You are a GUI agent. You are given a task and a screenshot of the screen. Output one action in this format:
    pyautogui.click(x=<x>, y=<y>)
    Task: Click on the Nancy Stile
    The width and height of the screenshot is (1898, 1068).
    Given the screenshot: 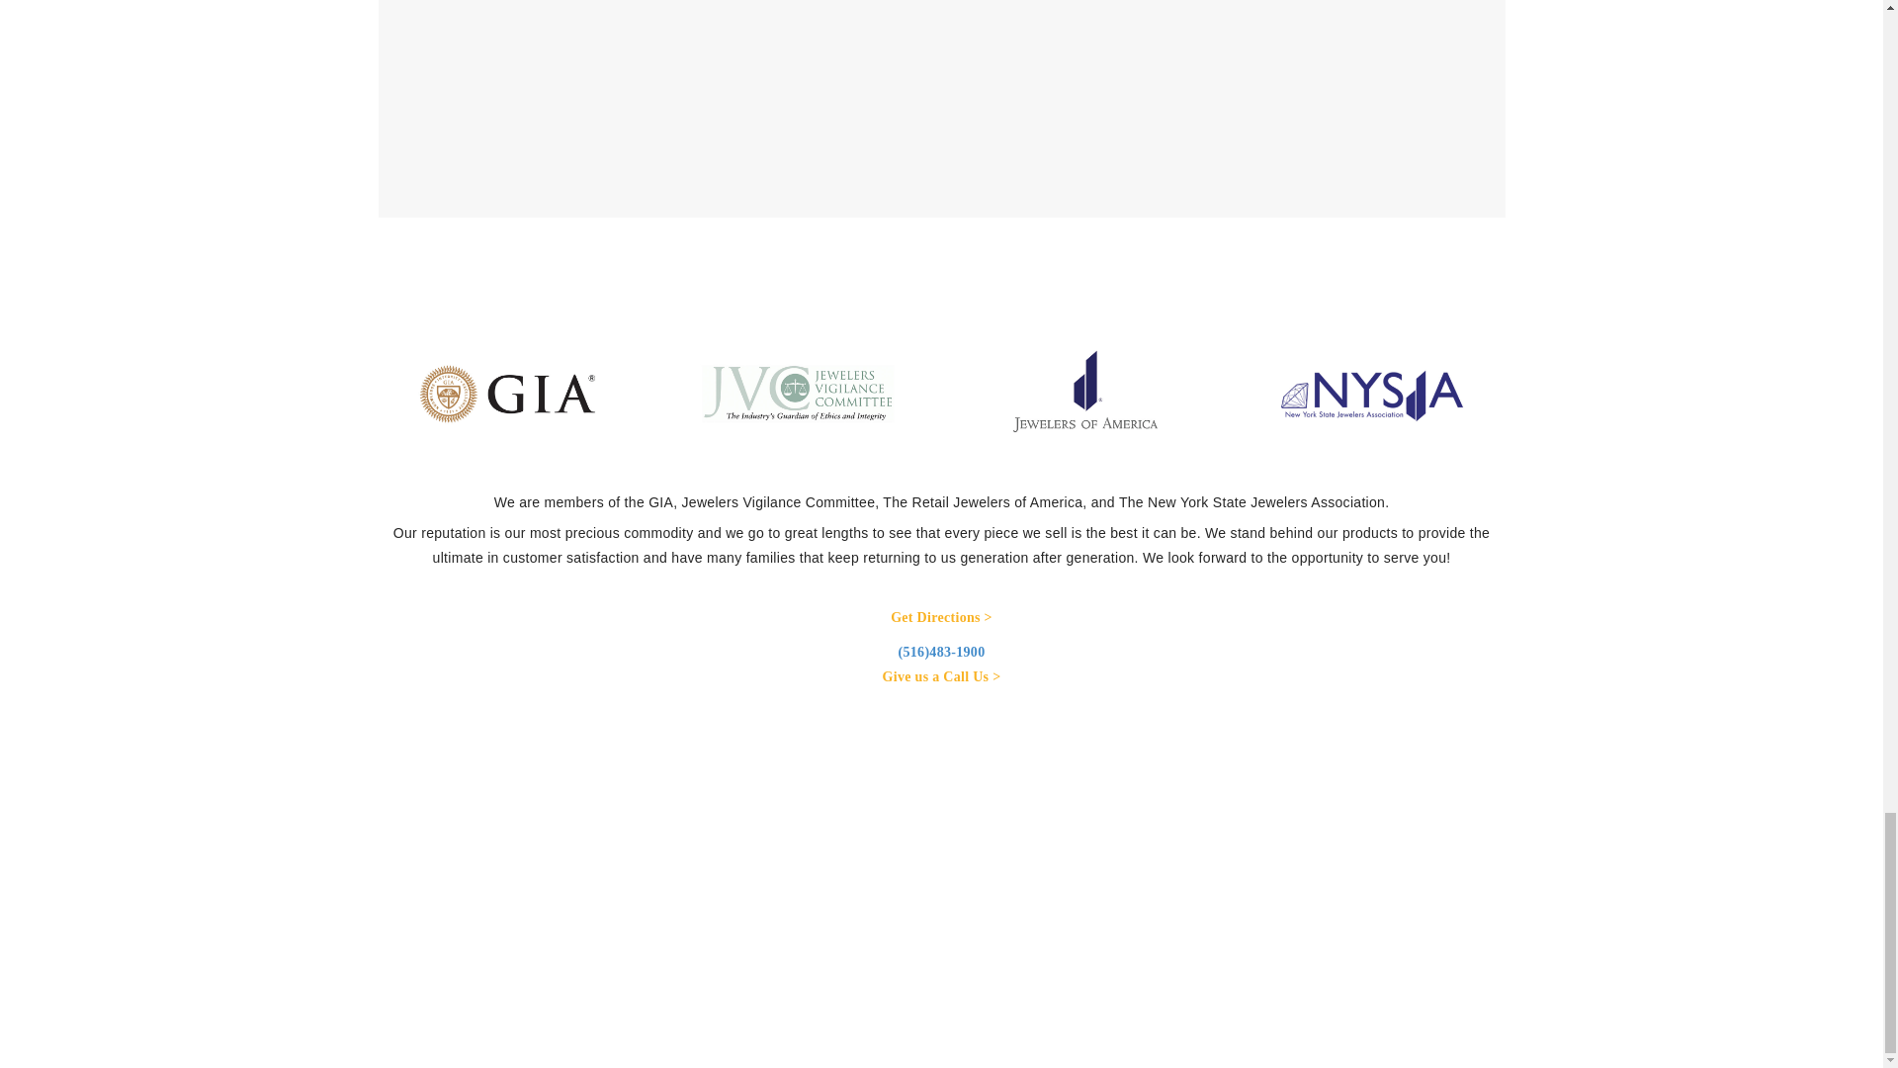 What is the action you would take?
    pyautogui.click(x=783, y=48)
    